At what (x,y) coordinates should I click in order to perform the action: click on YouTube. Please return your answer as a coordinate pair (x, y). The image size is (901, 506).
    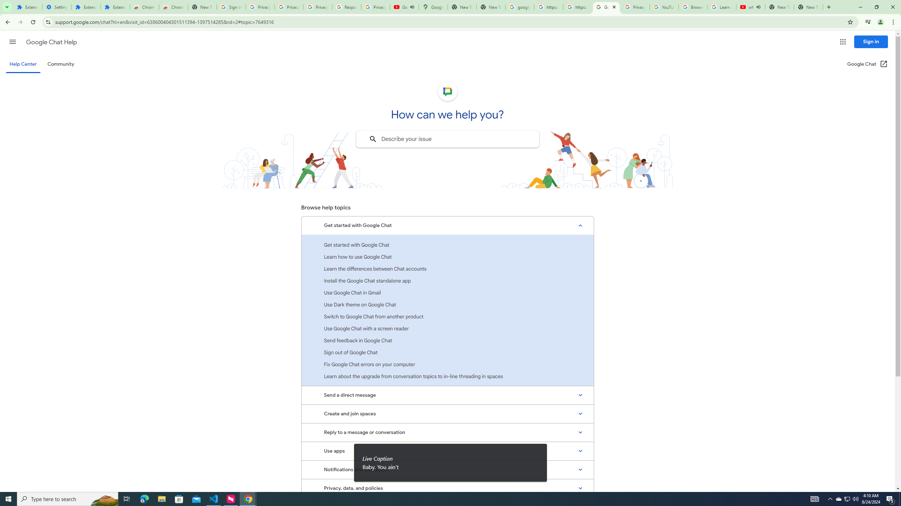
    Looking at the image, I should click on (664, 7).